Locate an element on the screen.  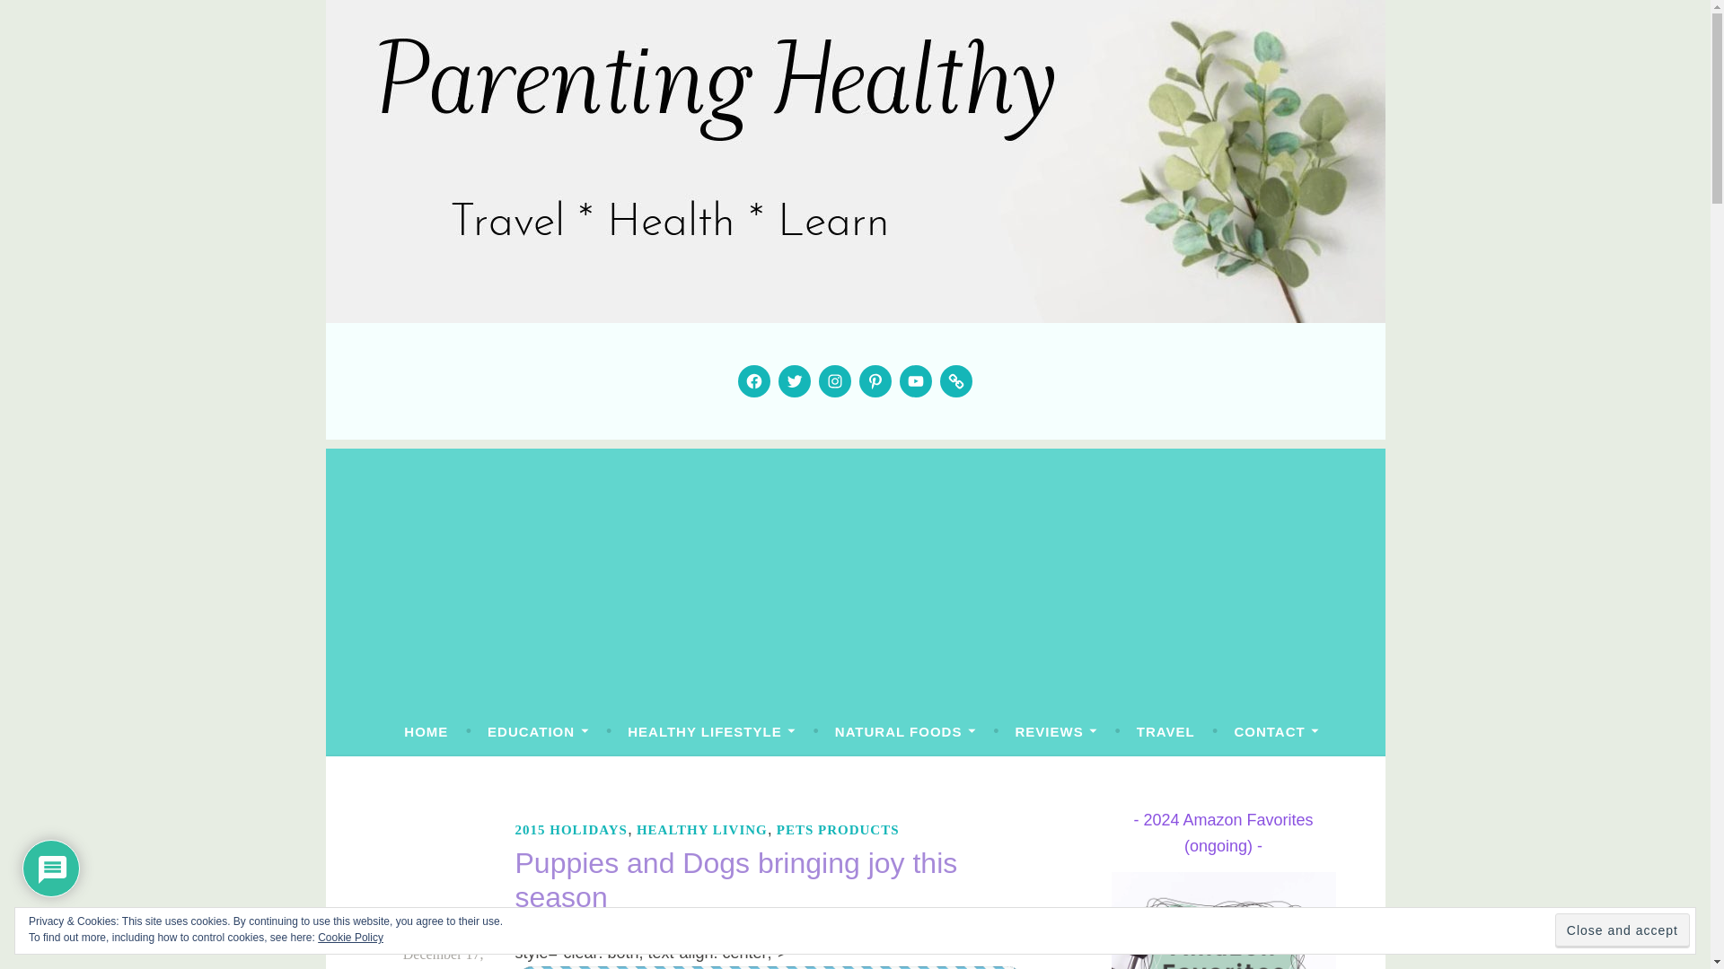
HEALTHY LIVING is located at coordinates (701, 829).